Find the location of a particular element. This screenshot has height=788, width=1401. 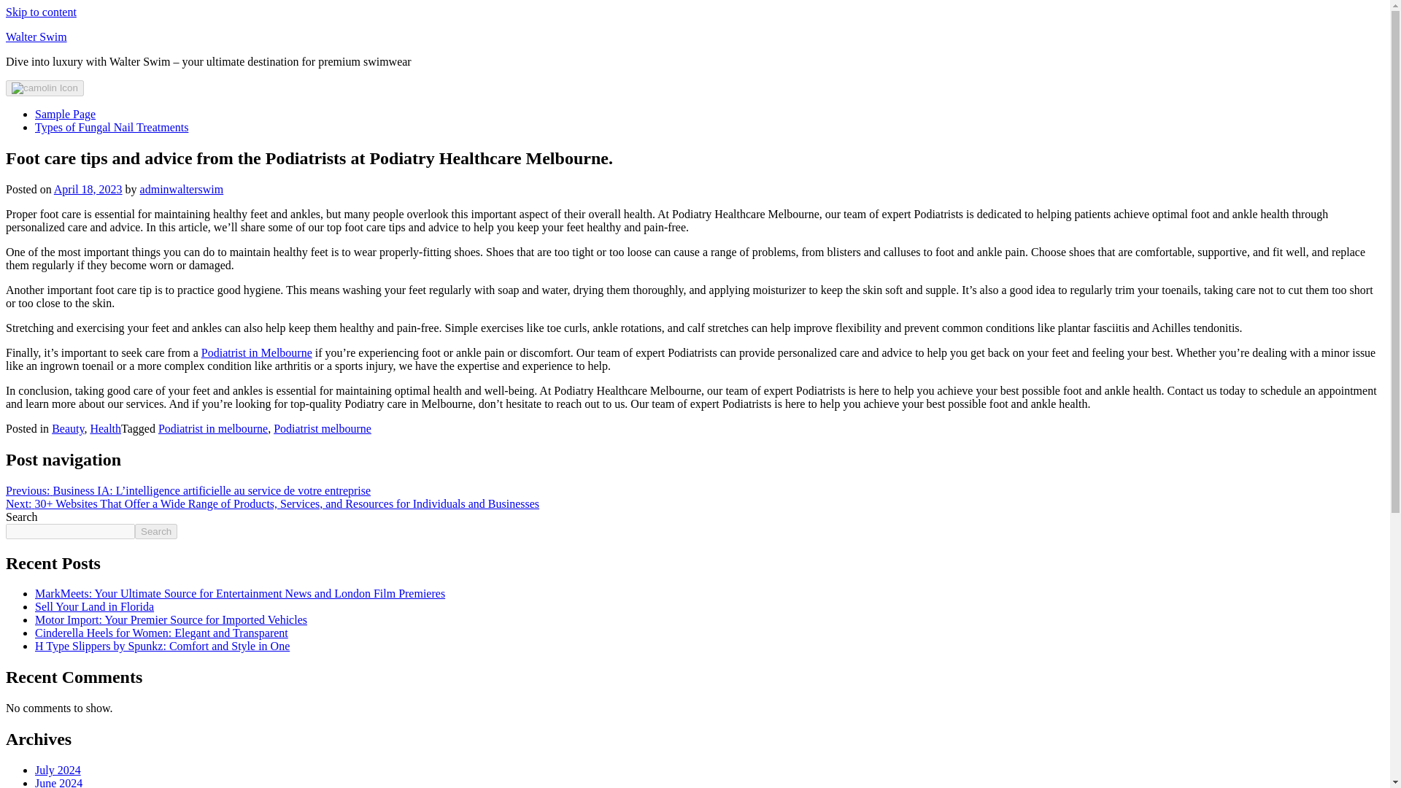

Skip to content is located at coordinates (41, 12).